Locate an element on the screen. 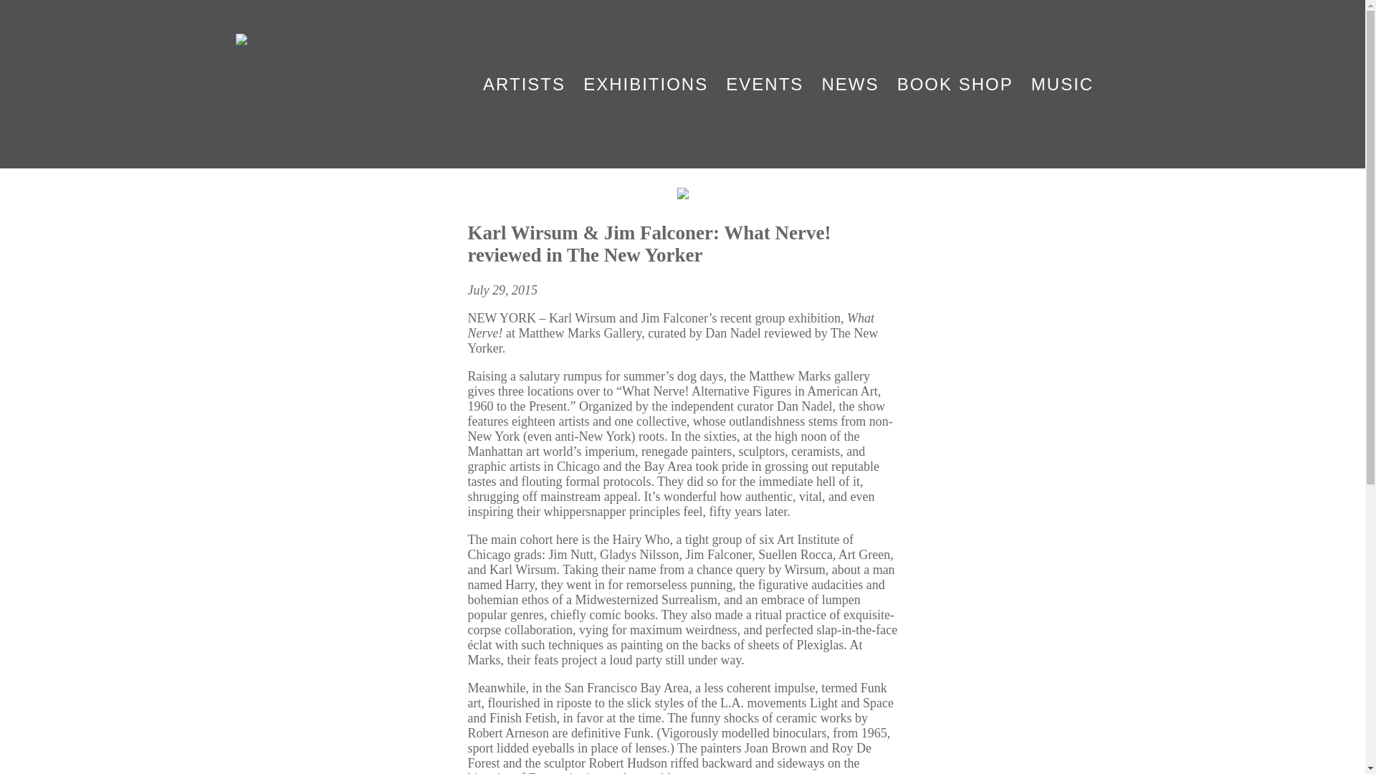 The width and height of the screenshot is (1376, 774). ARTISTS is located at coordinates (524, 84).